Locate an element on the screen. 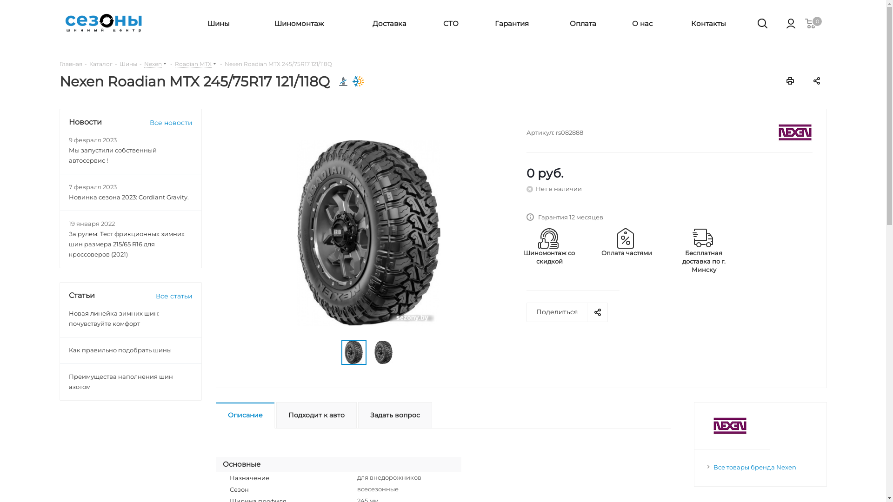 Image resolution: width=893 pixels, height=502 pixels. Nexen Roadian MTX 245/75R17 121/118Q is located at coordinates (368, 233).